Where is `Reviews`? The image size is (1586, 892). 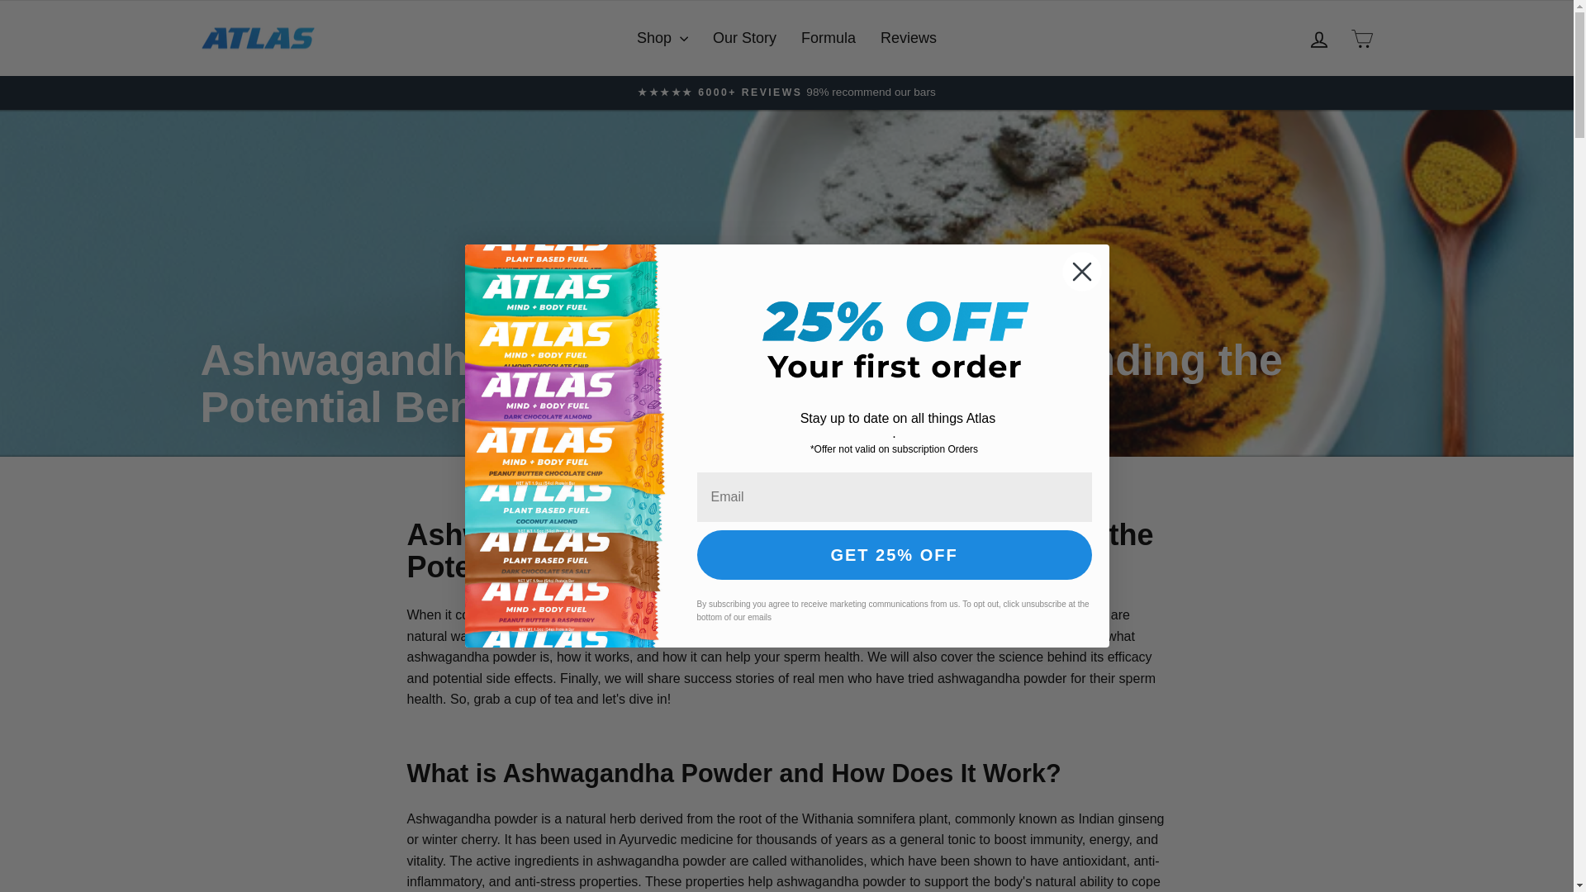
Reviews is located at coordinates (908, 38).